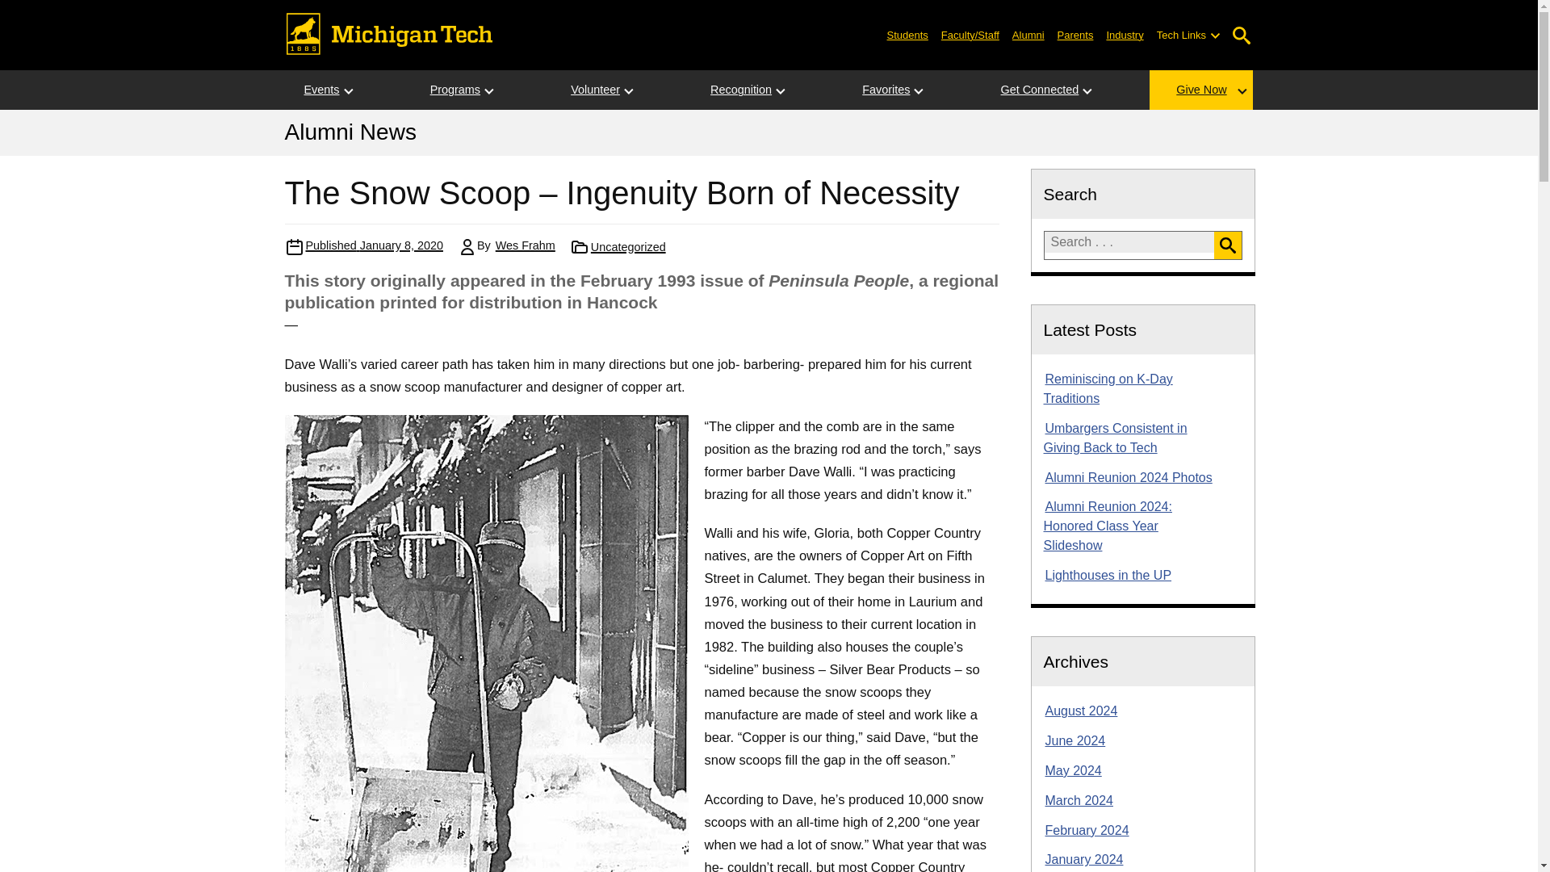  Describe the element at coordinates (1075, 34) in the screenshot. I see `Parents` at that location.